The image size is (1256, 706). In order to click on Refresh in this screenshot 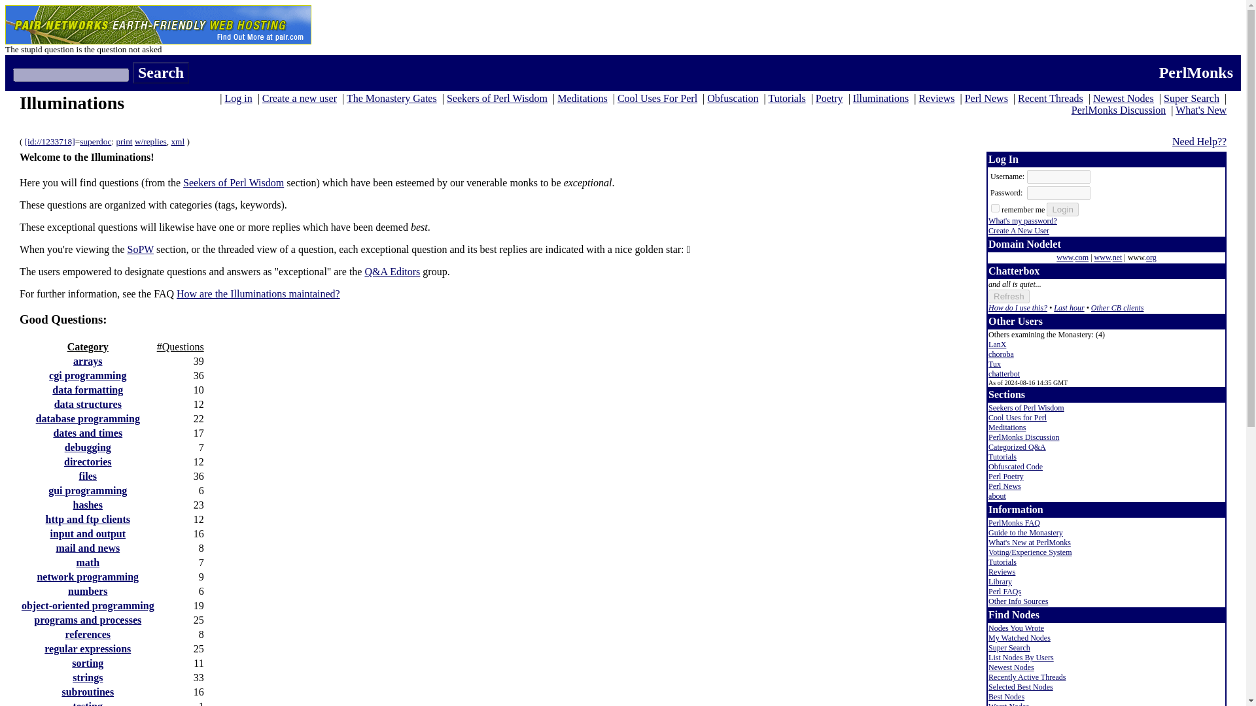, I will do `click(1009, 296)`.